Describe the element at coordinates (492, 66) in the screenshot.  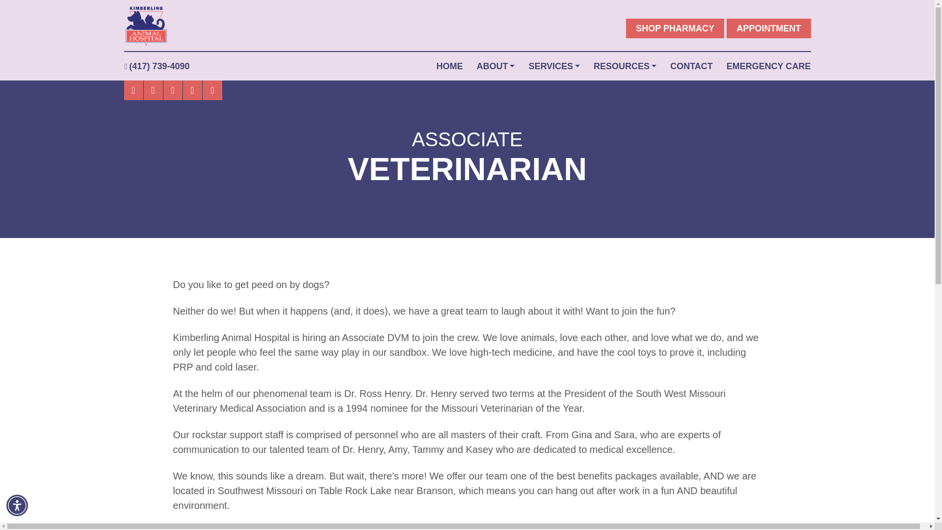
I see `ABOUT` at that location.